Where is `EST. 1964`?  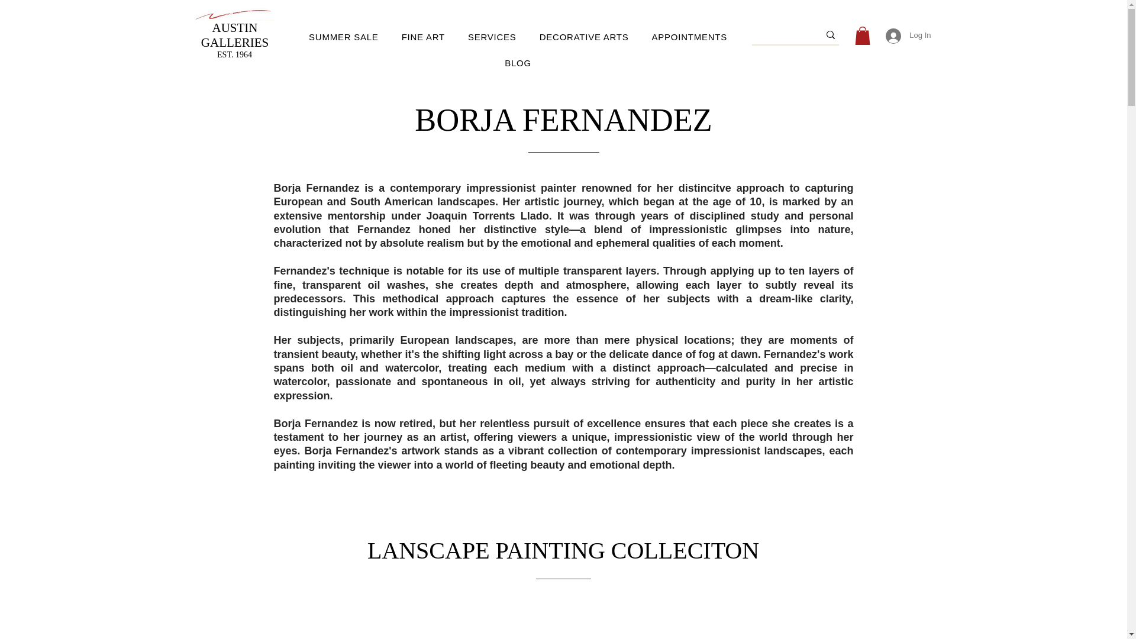 EST. 1964 is located at coordinates (234, 54).